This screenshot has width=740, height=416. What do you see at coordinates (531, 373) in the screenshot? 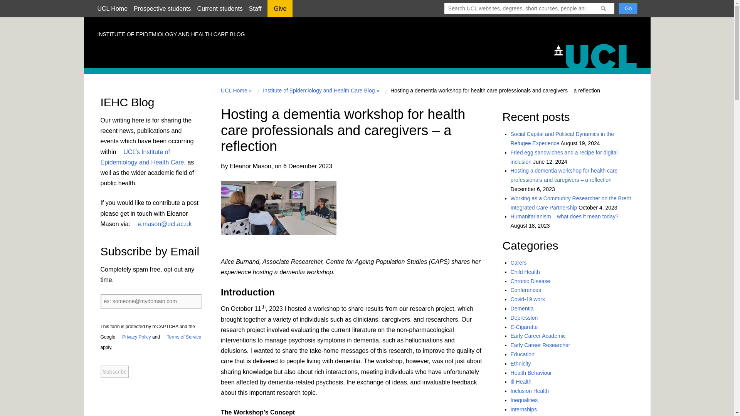
I see `Health Behaviour` at bounding box center [531, 373].